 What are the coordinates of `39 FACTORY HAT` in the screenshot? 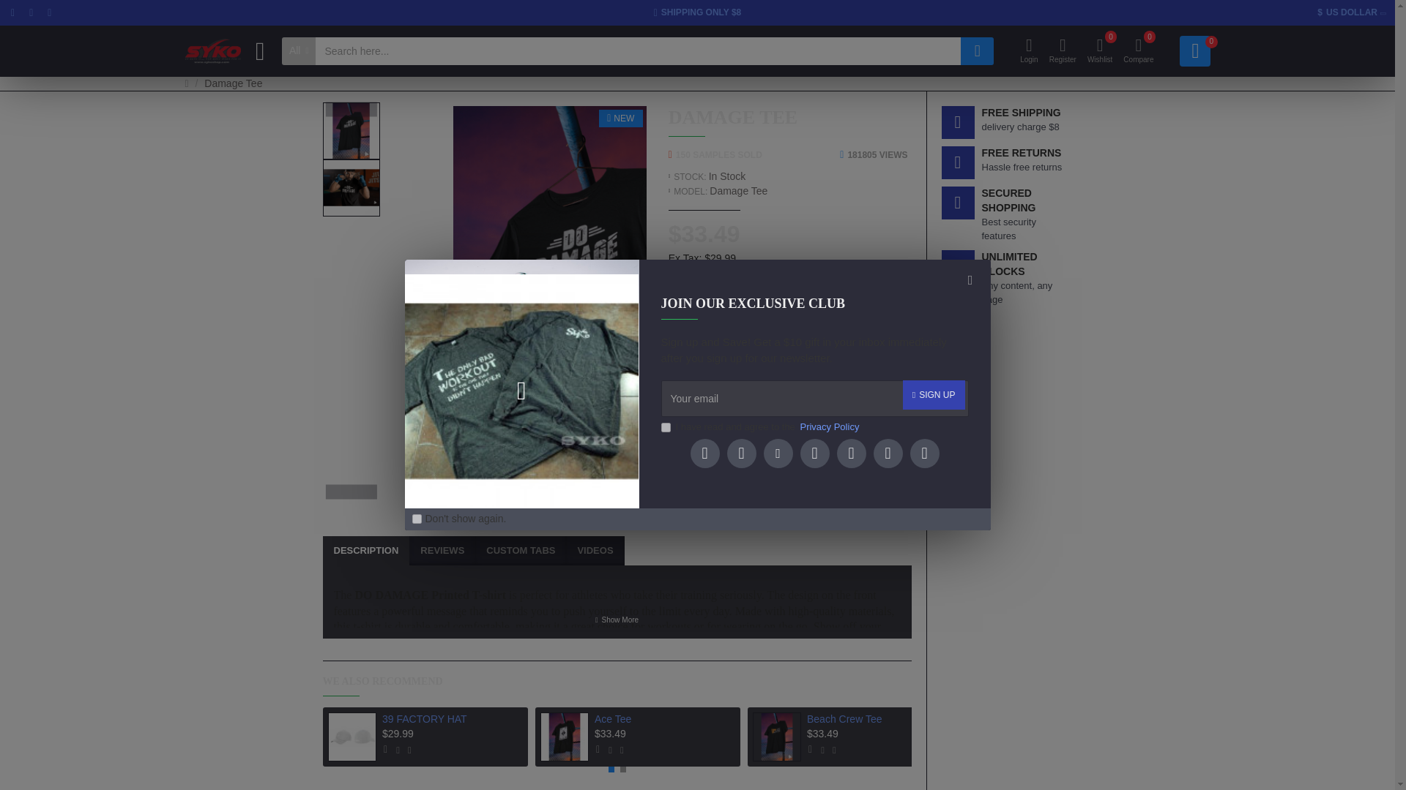 It's located at (351, 737).